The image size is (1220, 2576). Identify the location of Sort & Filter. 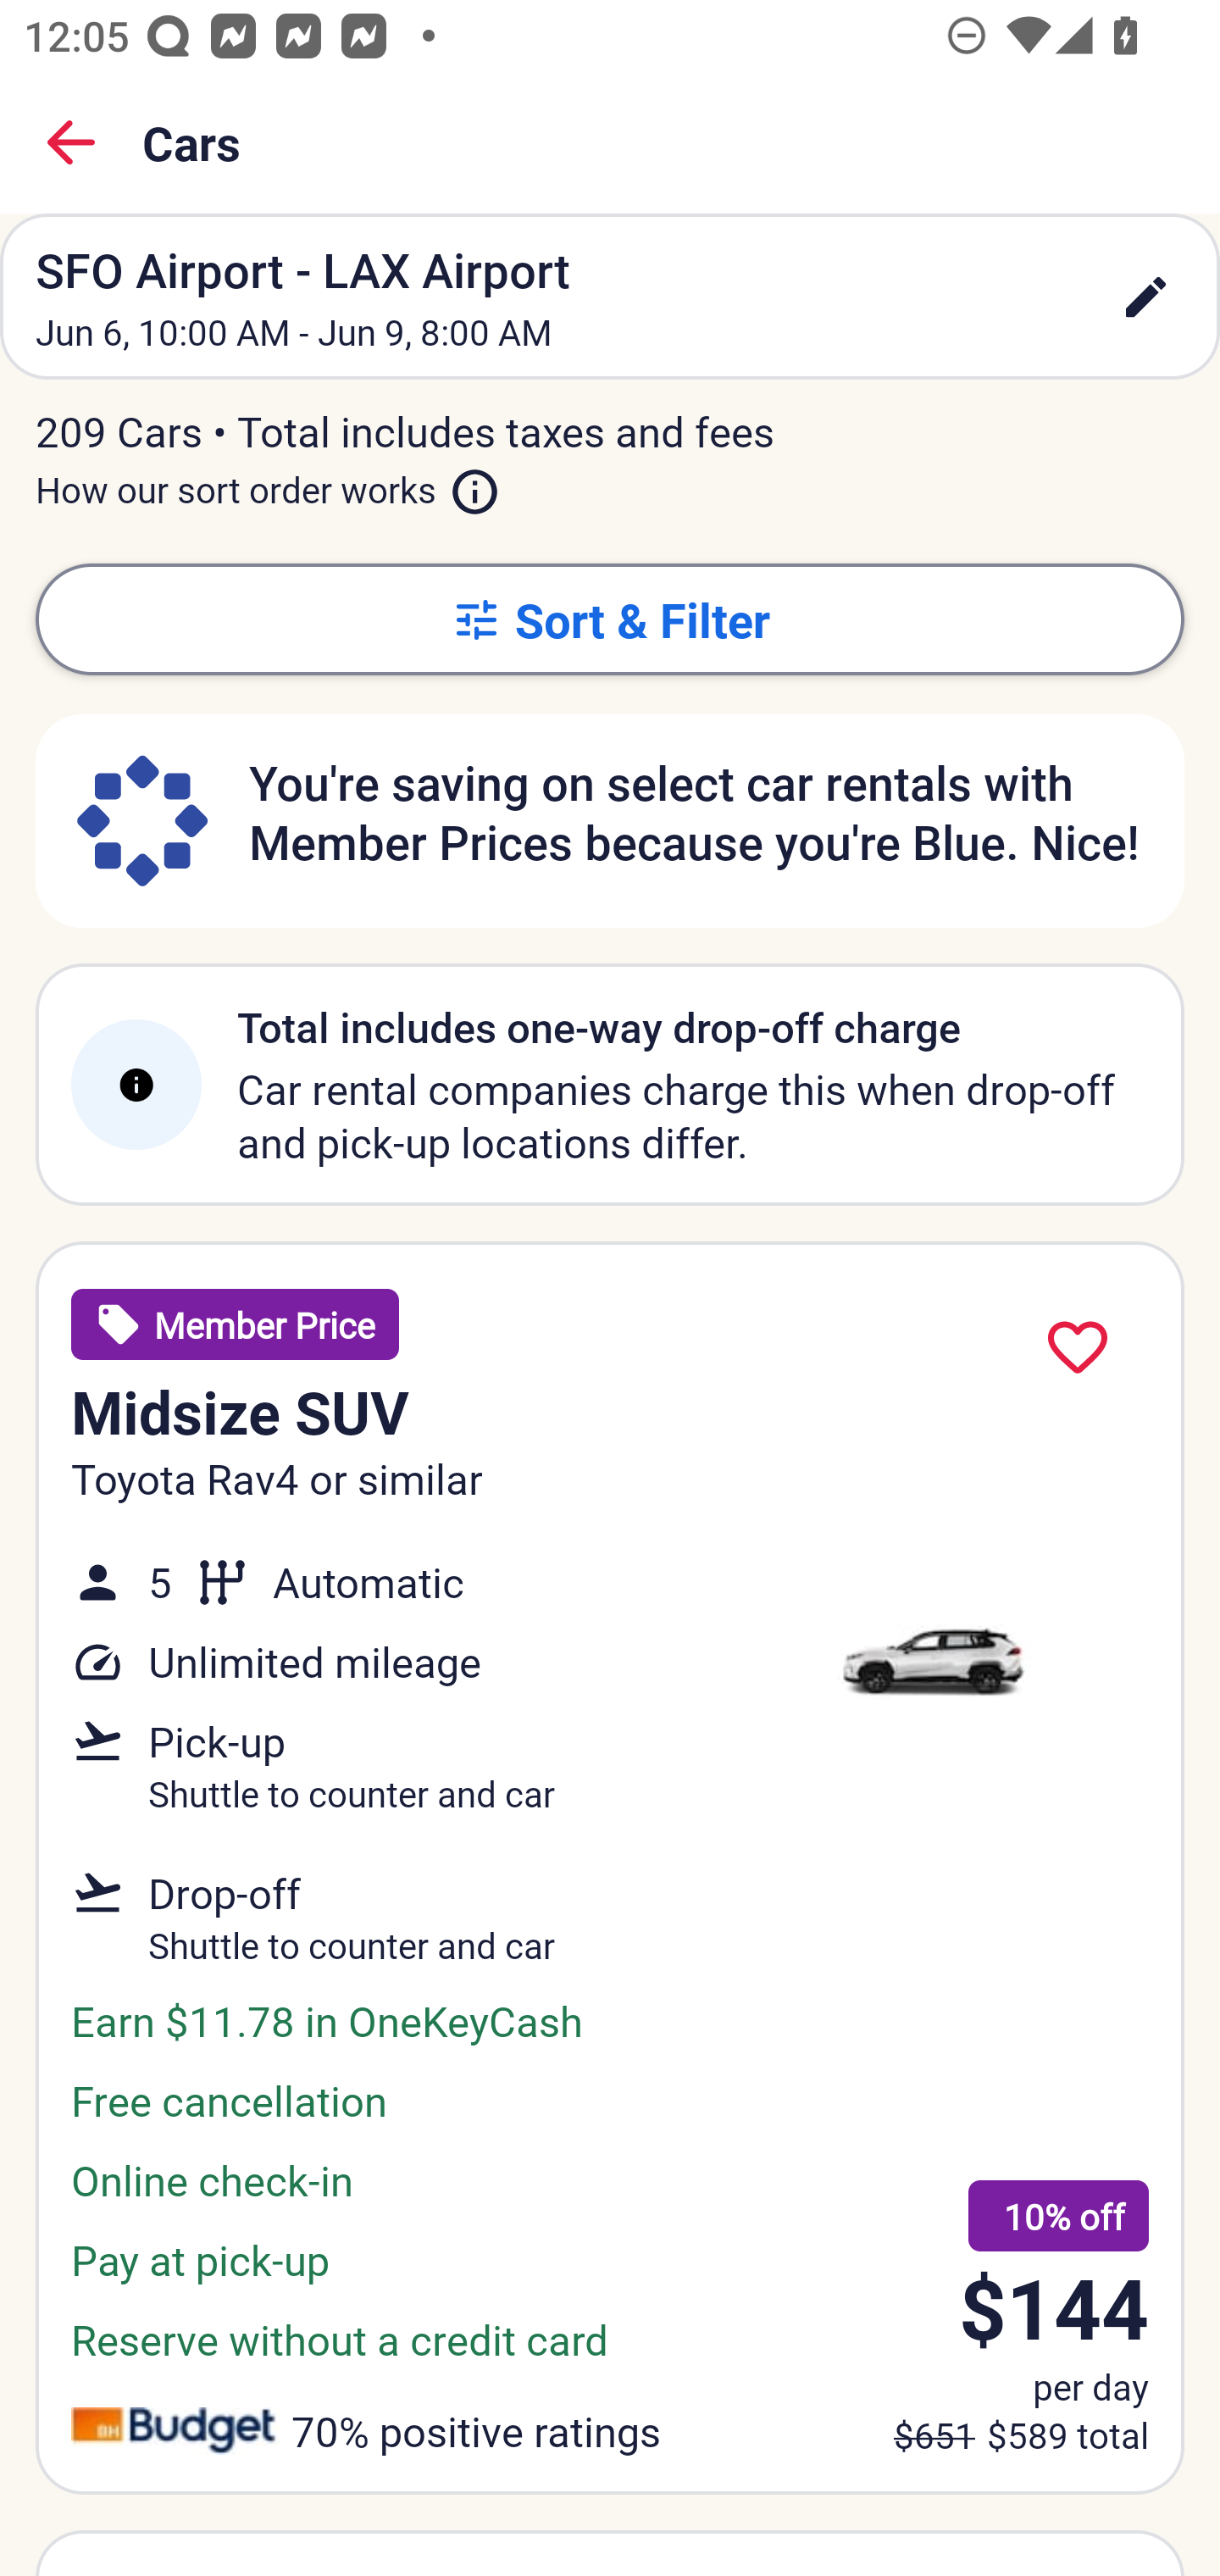
(610, 619).